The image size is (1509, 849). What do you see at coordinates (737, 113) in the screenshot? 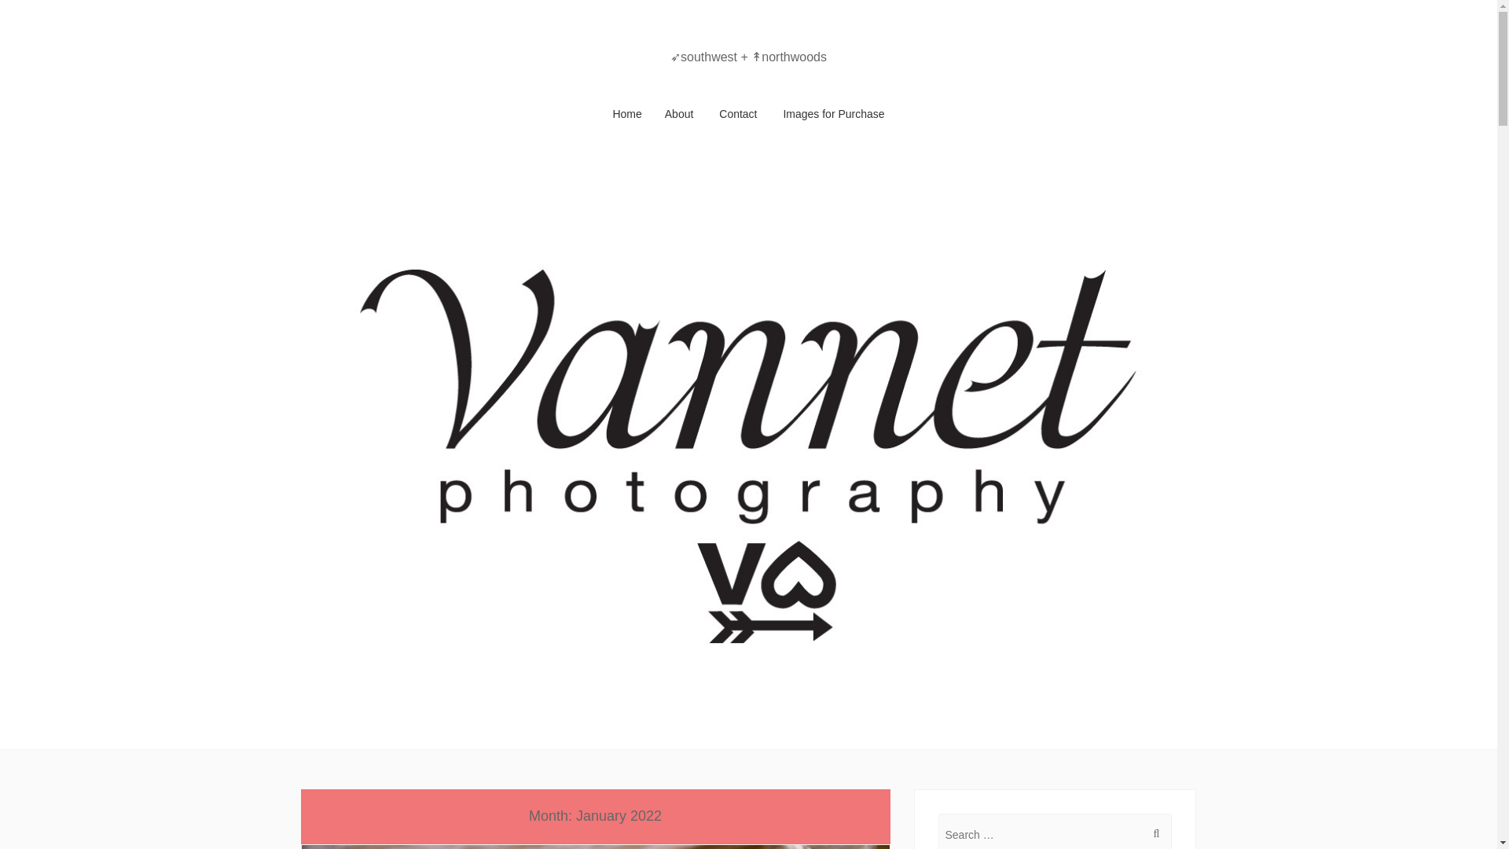
I see `Contact` at bounding box center [737, 113].